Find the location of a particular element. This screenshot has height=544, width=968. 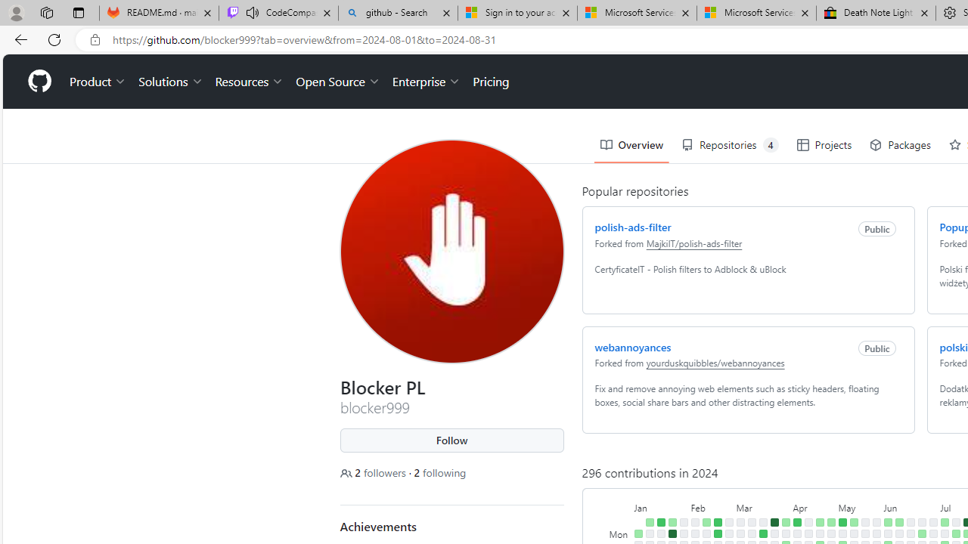

No contributions on June 17th. is located at coordinates (911, 533).